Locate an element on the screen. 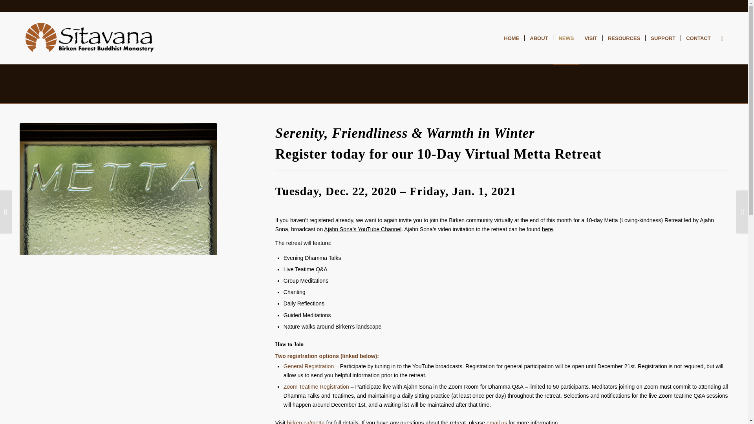 This screenshot has height=424, width=754. General Registration is located at coordinates (309, 366).